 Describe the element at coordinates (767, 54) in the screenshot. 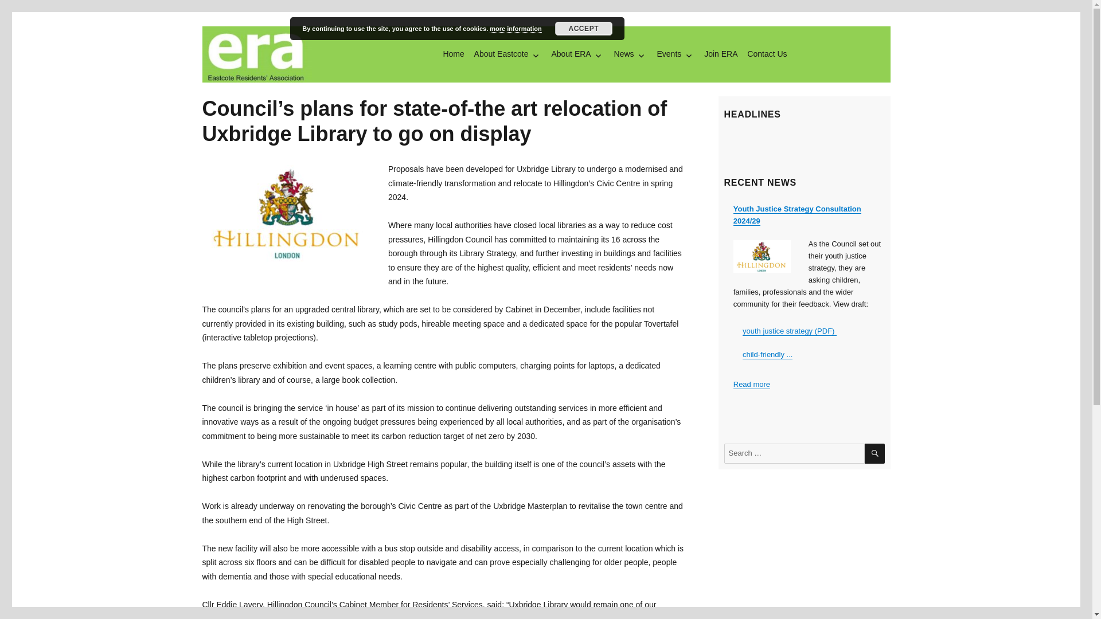

I see `Contact Us` at that location.